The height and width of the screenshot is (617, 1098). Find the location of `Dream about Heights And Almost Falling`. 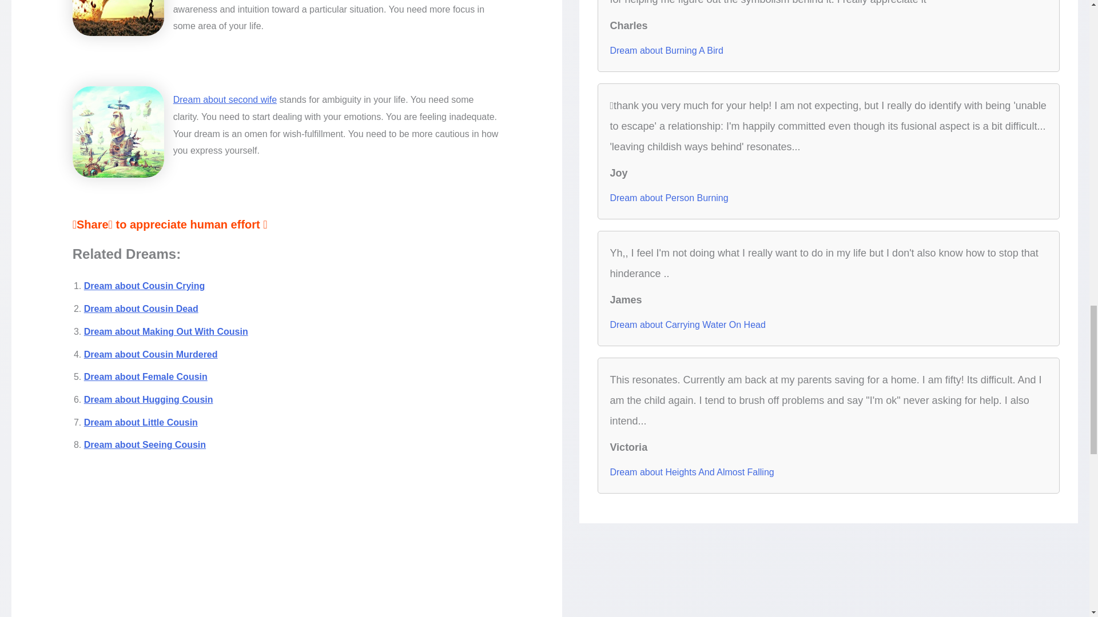

Dream about Heights And Almost Falling is located at coordinates (691, 472).